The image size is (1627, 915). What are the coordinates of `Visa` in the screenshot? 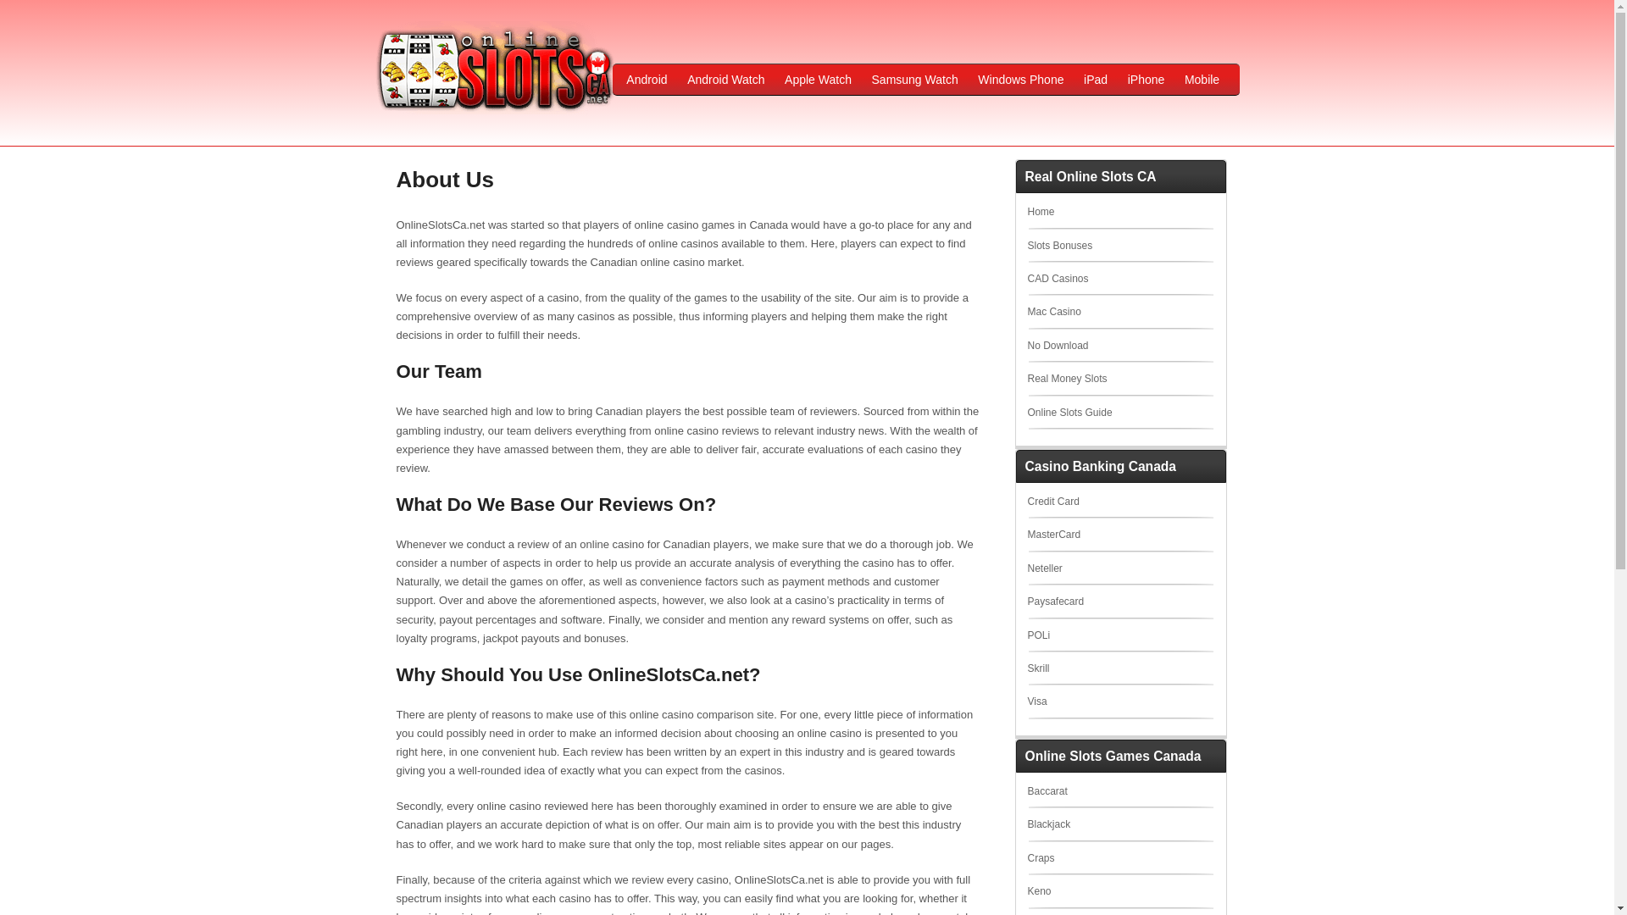 It's located at (1036, 701).